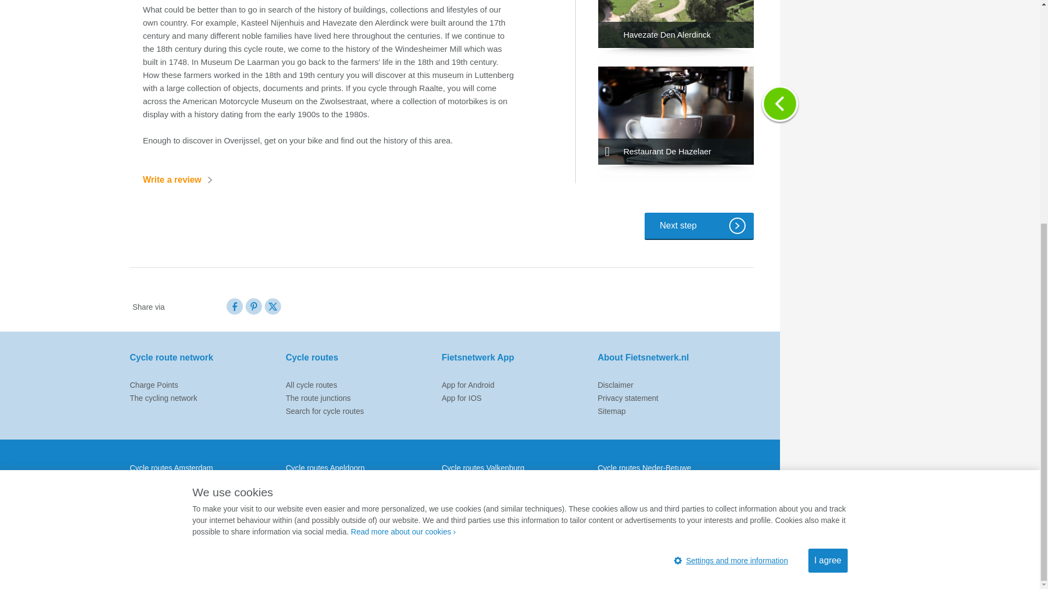  I want to click on App for IOS, so click(461, 398).